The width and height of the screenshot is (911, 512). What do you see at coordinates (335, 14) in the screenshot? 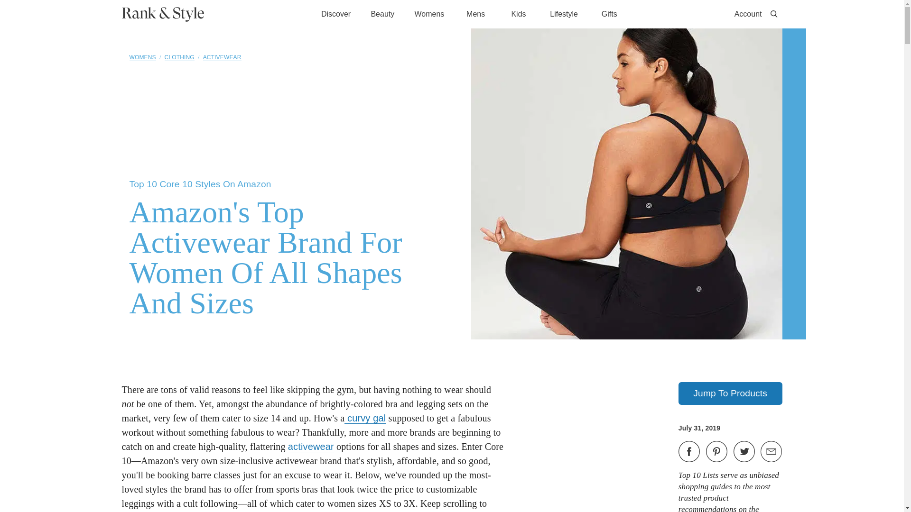
I see `Discover` at bounding box center [335, 14].